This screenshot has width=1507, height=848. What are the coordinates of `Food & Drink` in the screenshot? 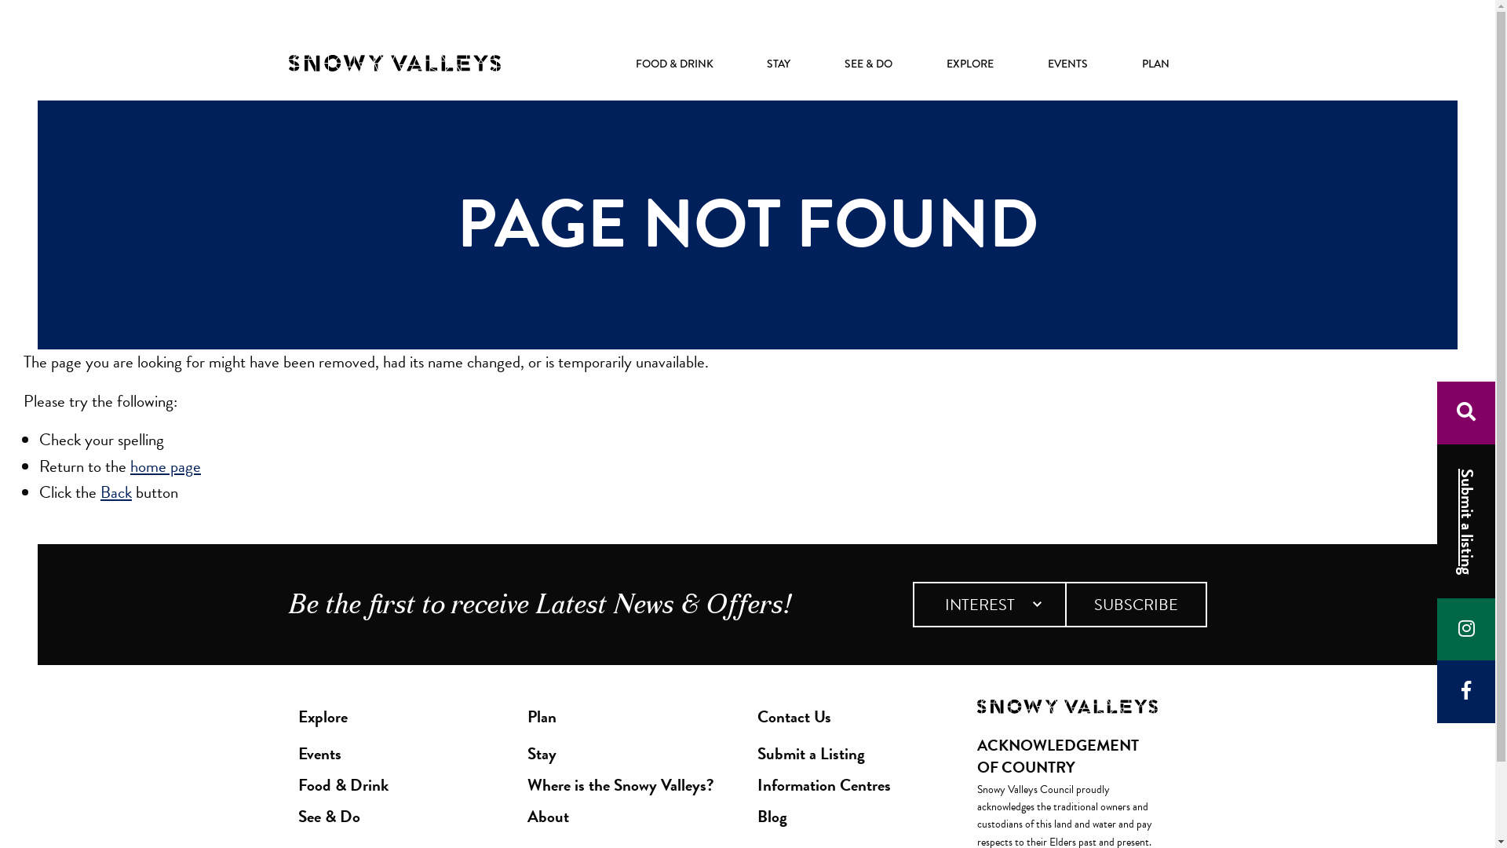 It's located at (343, 785).